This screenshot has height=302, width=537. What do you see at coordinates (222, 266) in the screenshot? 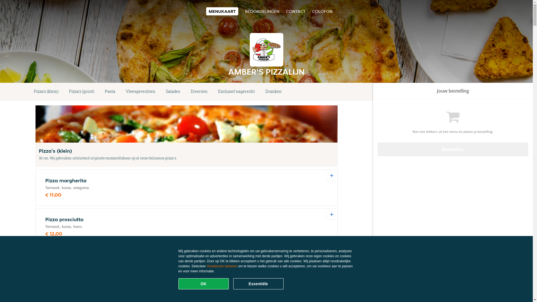
I see `Voorkeuren beheren` at bounding box center [222, 266].